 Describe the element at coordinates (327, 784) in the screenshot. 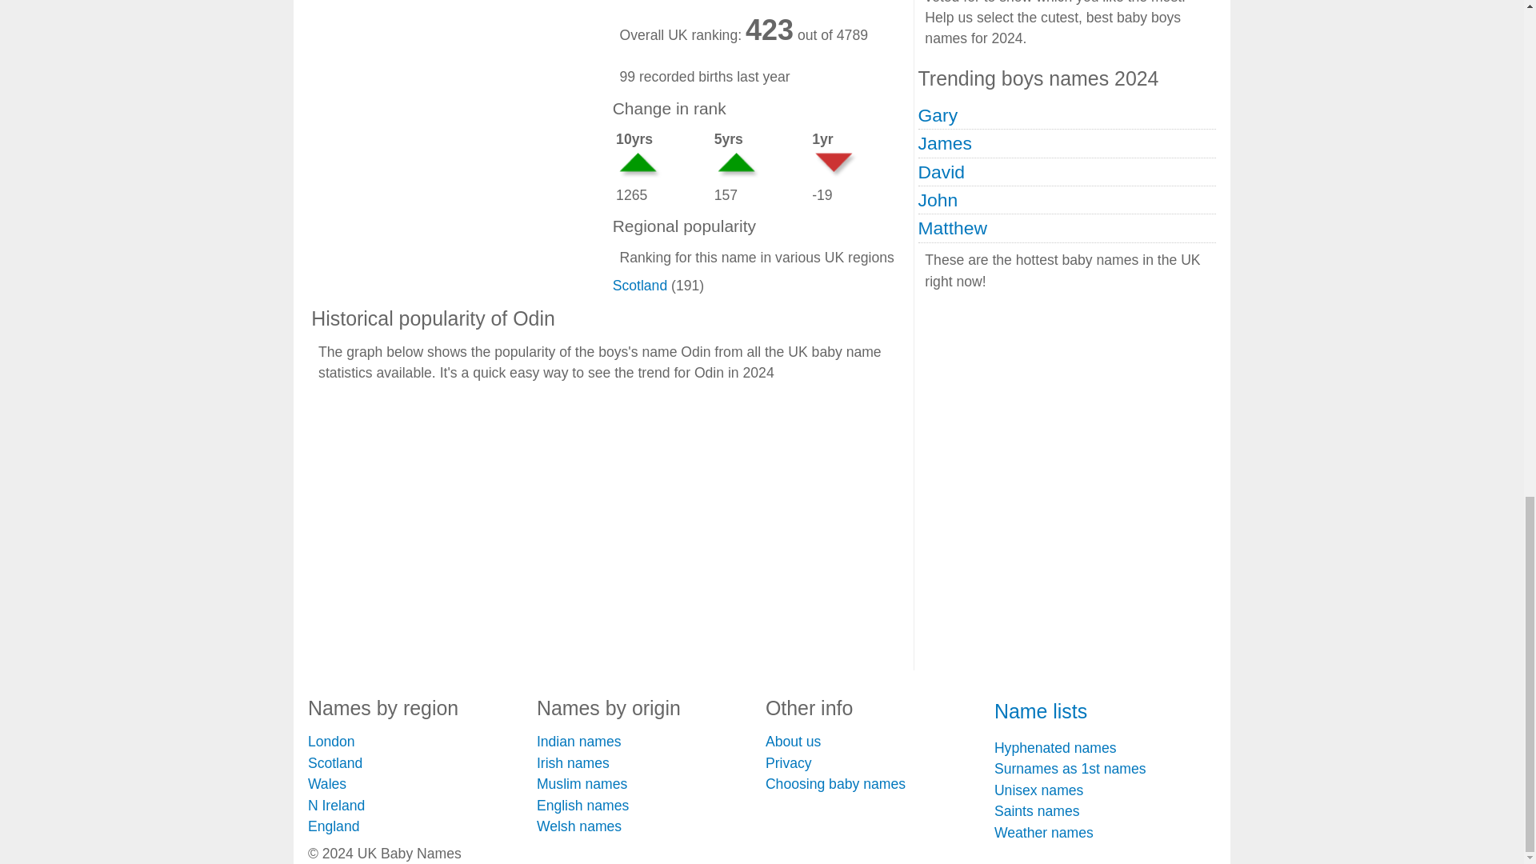

I see `Wales` at that location.